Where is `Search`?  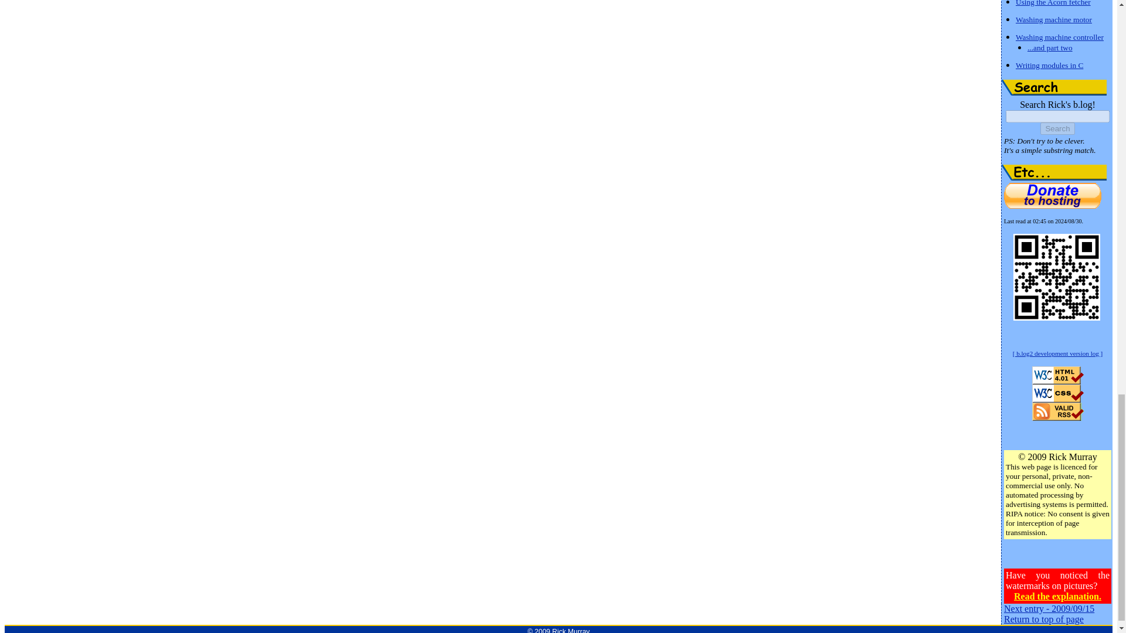
Search is located at coordinates (1057, 129).